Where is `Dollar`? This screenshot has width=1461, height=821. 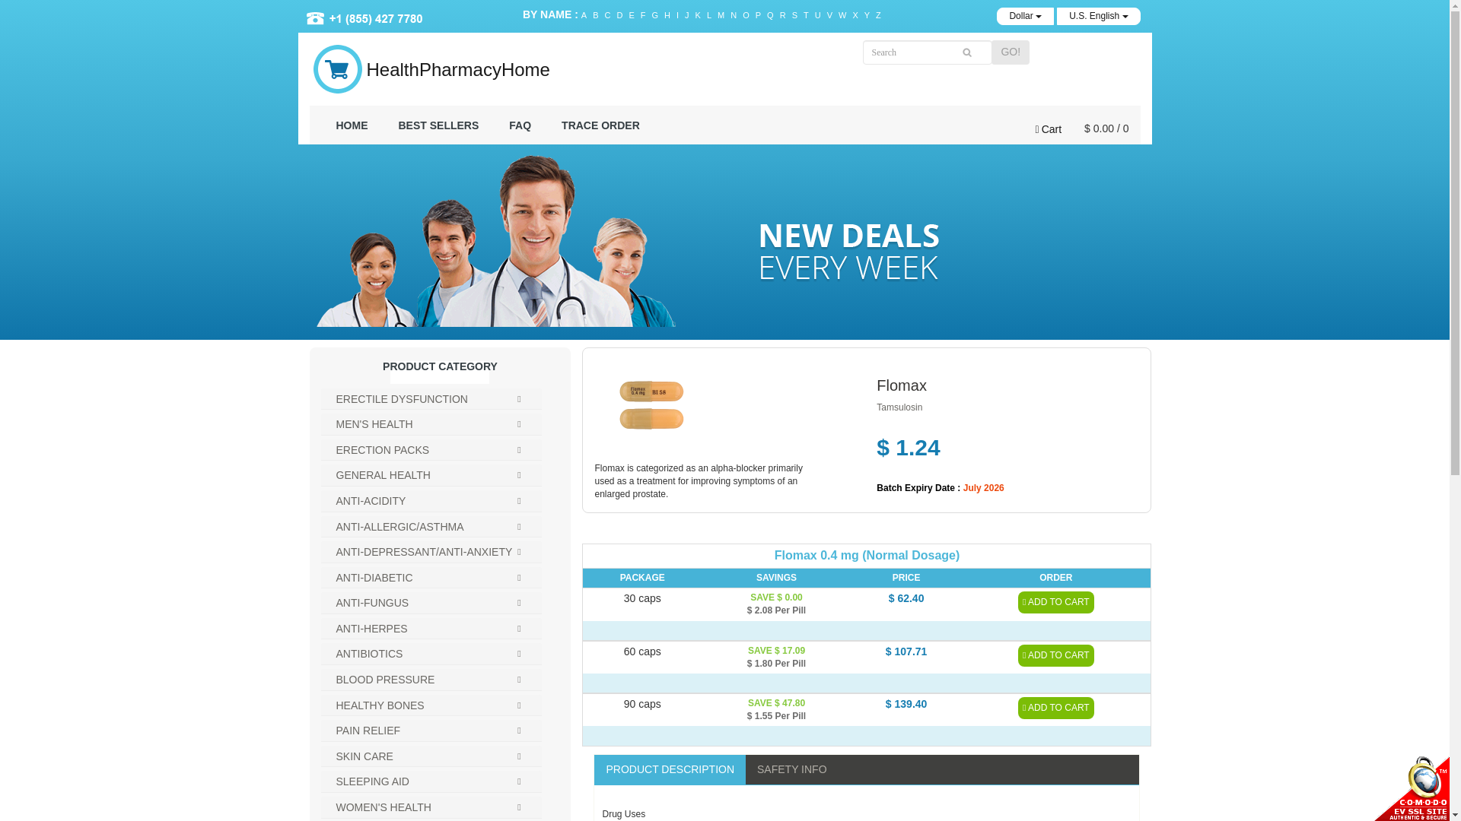 Dollar is located at coordinates (1024, 16).